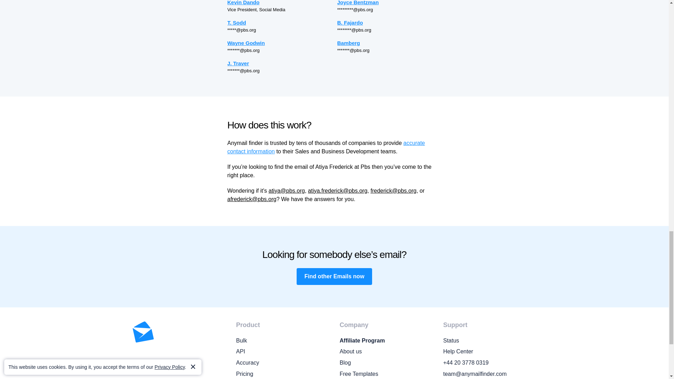  Describe the element at coordinates (282, 363) in the screenshot. I see `Accuracy` at that location.